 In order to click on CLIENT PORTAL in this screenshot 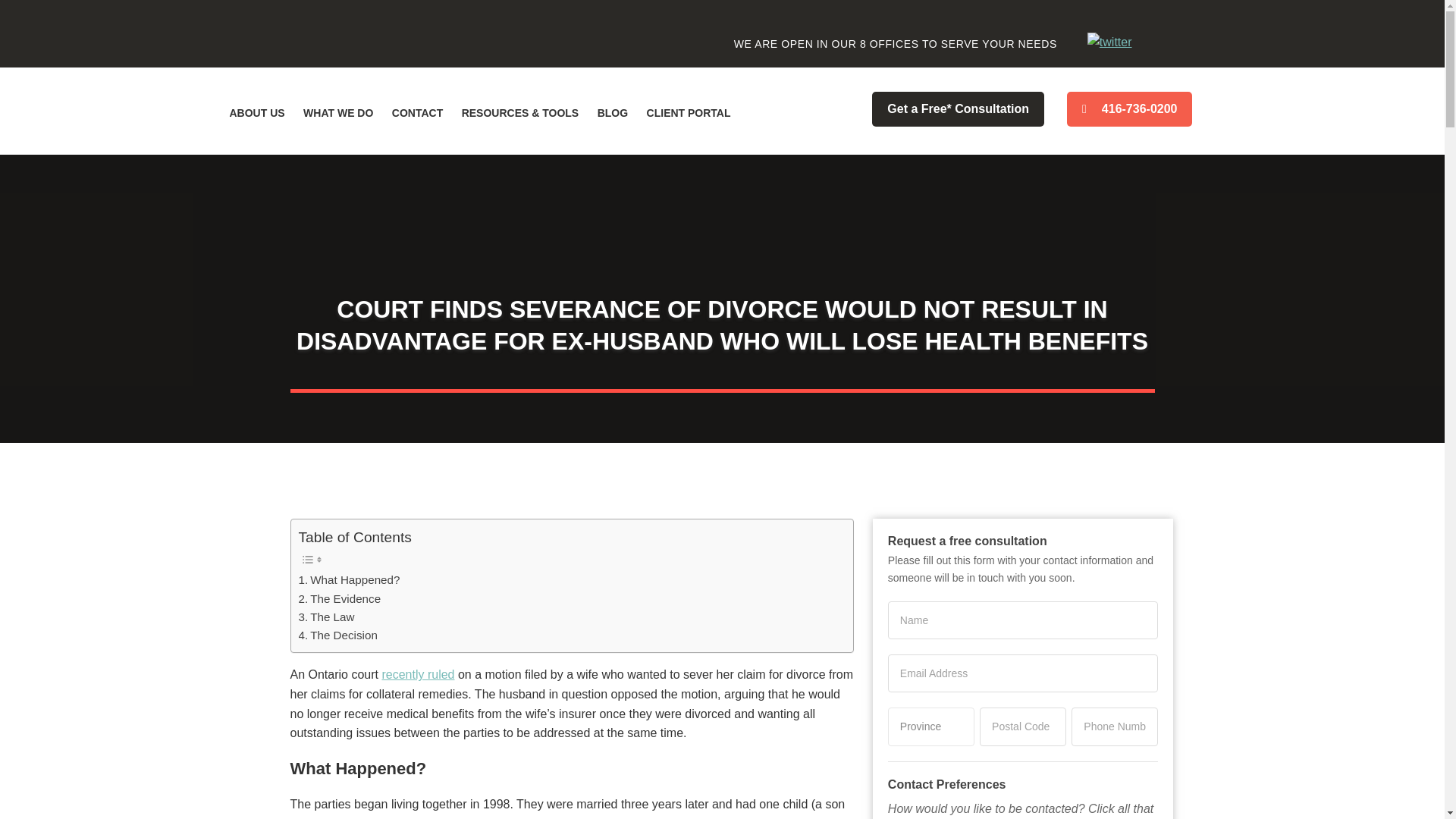, I will do `click(689, 112)`.